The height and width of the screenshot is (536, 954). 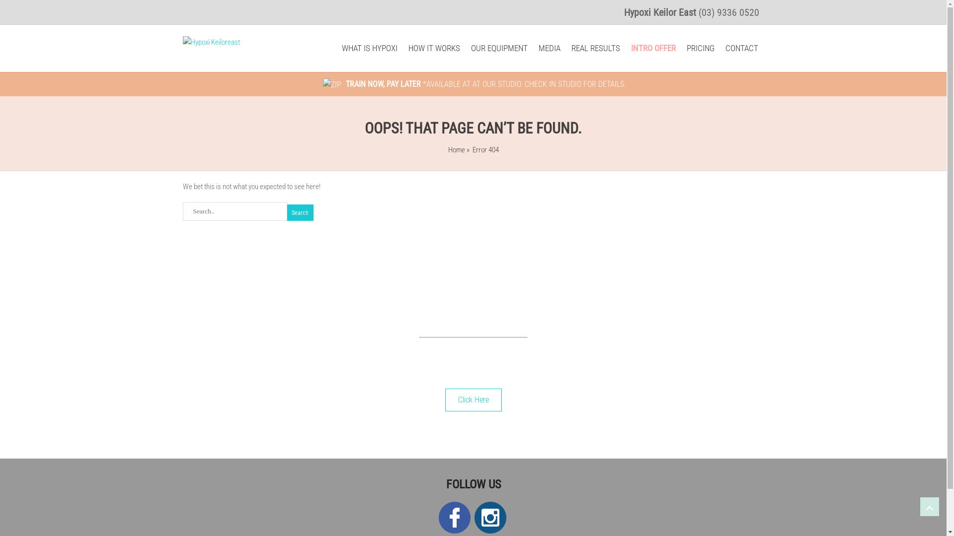 I want to click on Back To Top, so click(x=930, y=507).